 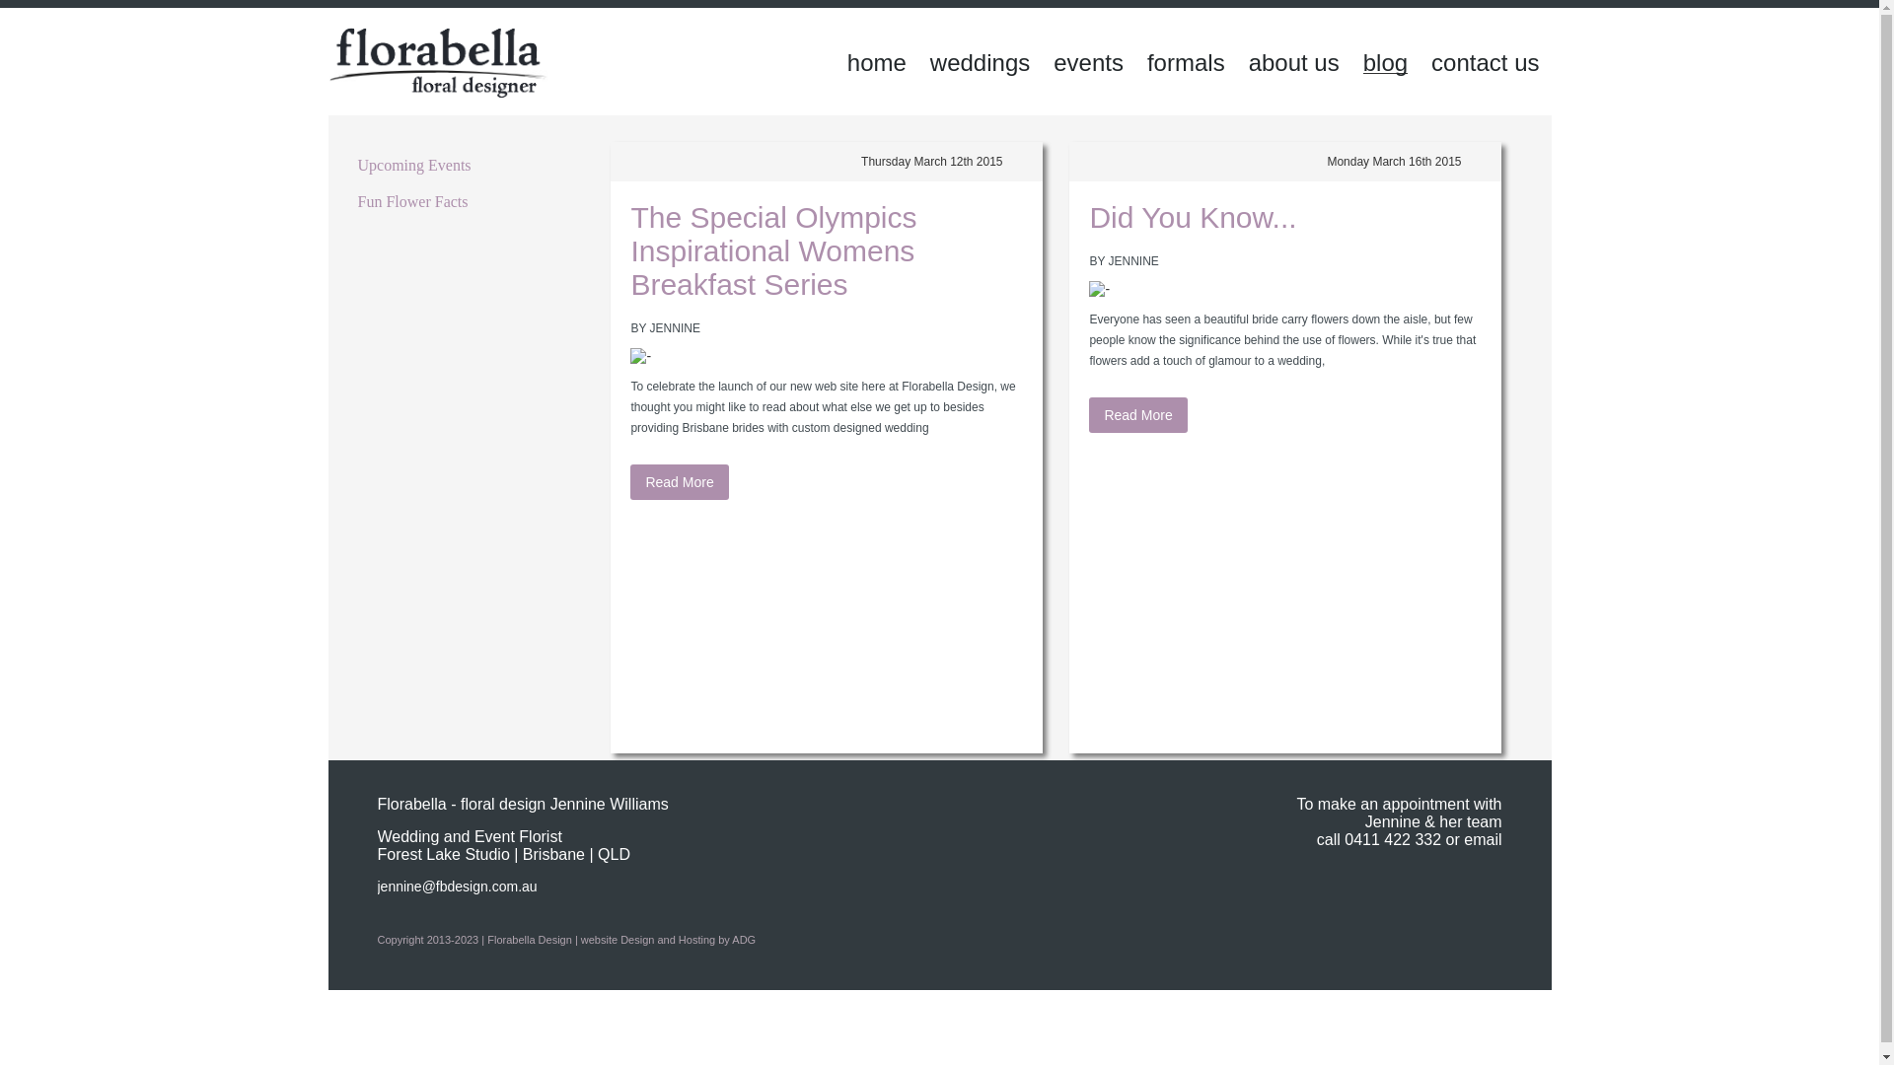 What do you see at coordinates (1186, 63) in the screenshot?
I see `formals` at bounding box center [1186, 63].